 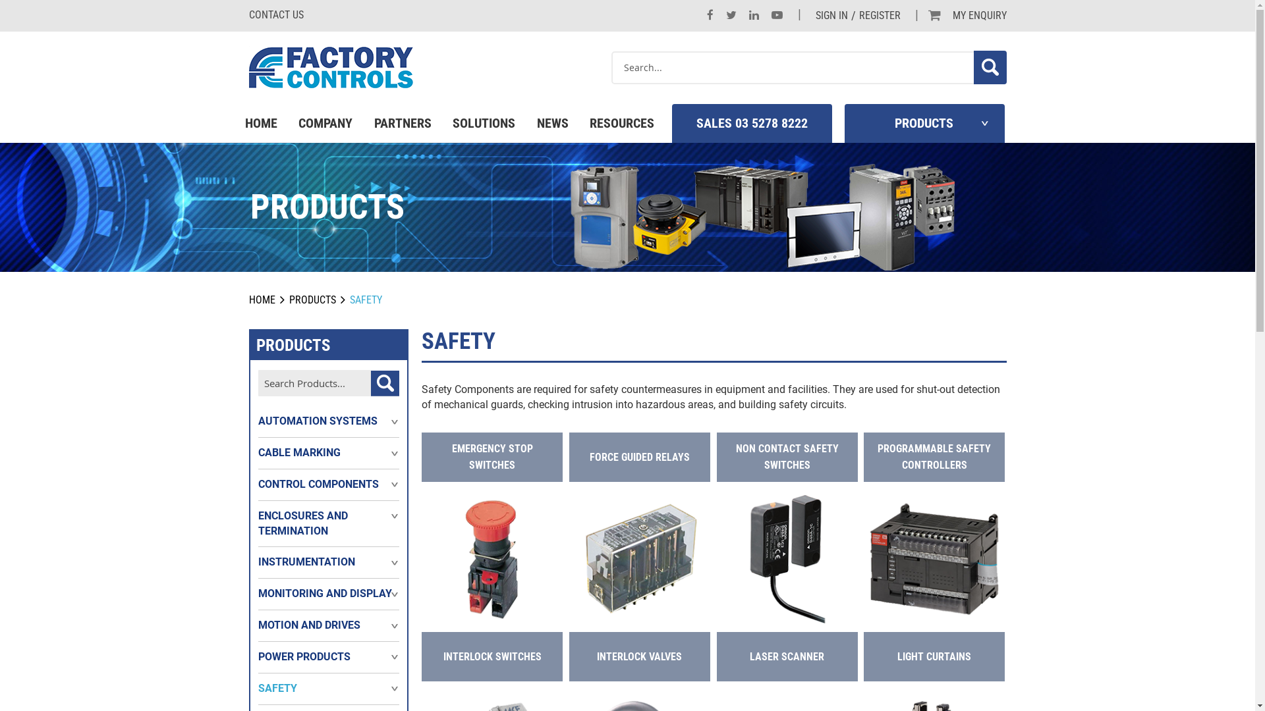 I want to click on INTERLOCK SWITCHES, so click(x=493, y=657).